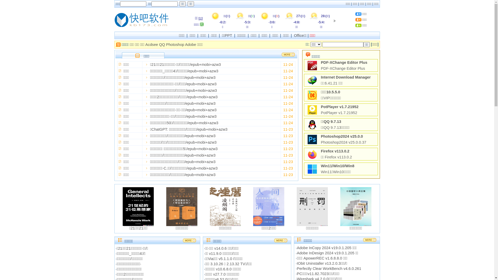  What do you see at coordinates (175, 45) in the screenshot?
I see `Photoshop` at bounding box center [175, 45].